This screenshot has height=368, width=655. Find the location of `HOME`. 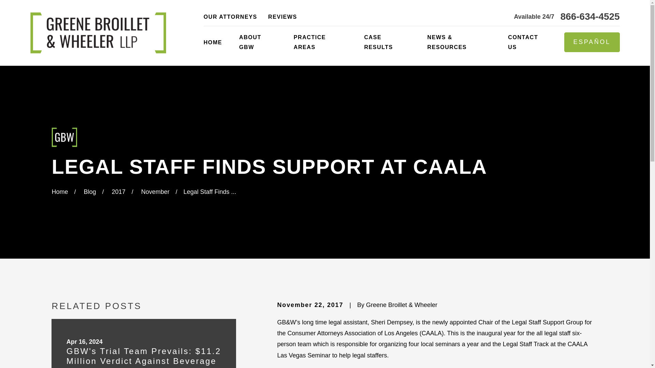

HOME is located at coordinates (213, 42).